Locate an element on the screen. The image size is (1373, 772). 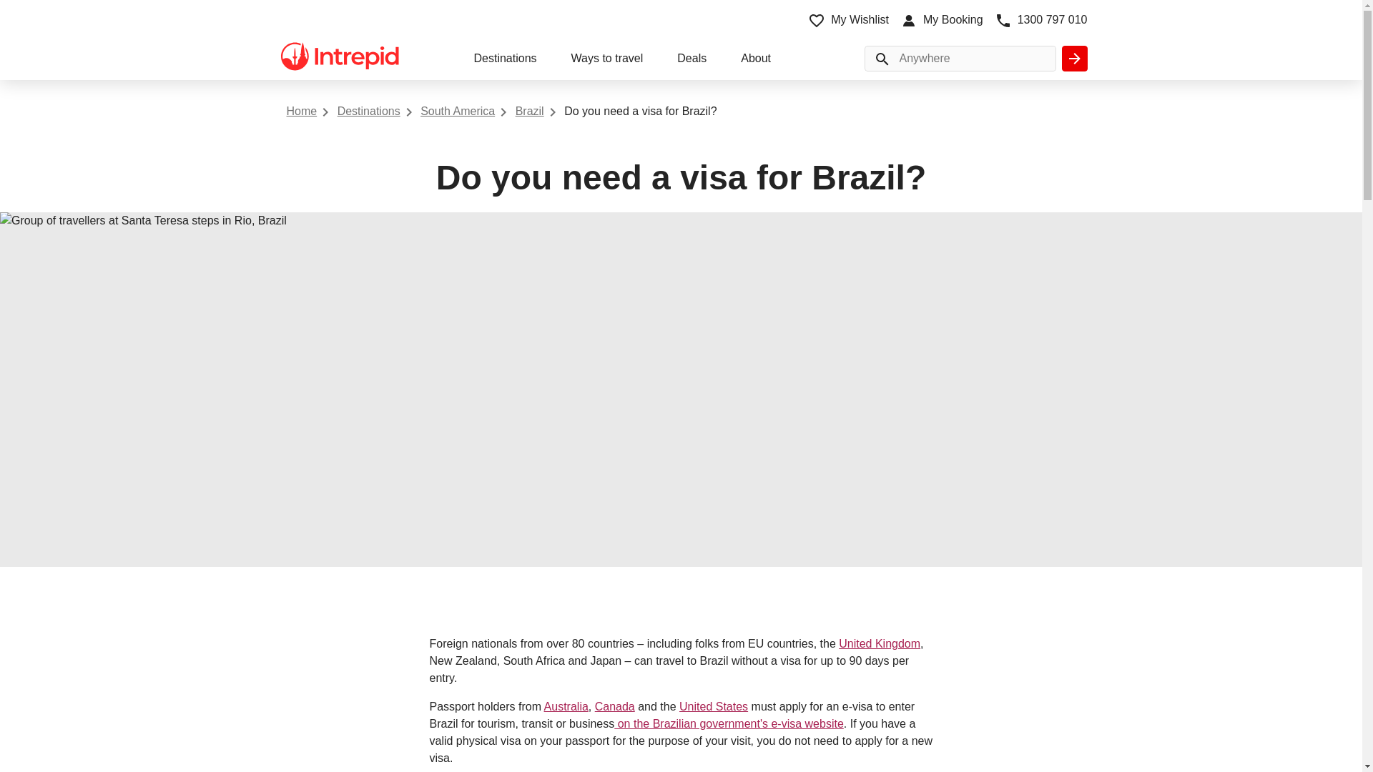
Destinations is located at coordinates (504, 60).